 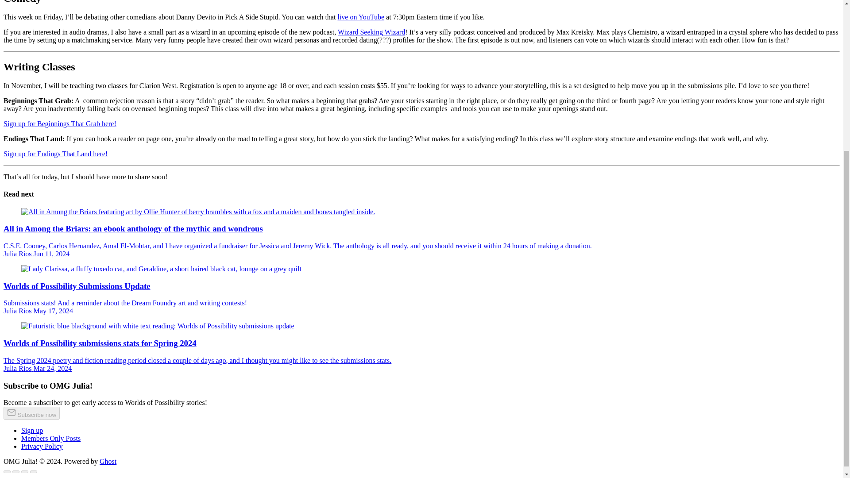 I want to click on Privacy Policy, so click(x=42, y=446).